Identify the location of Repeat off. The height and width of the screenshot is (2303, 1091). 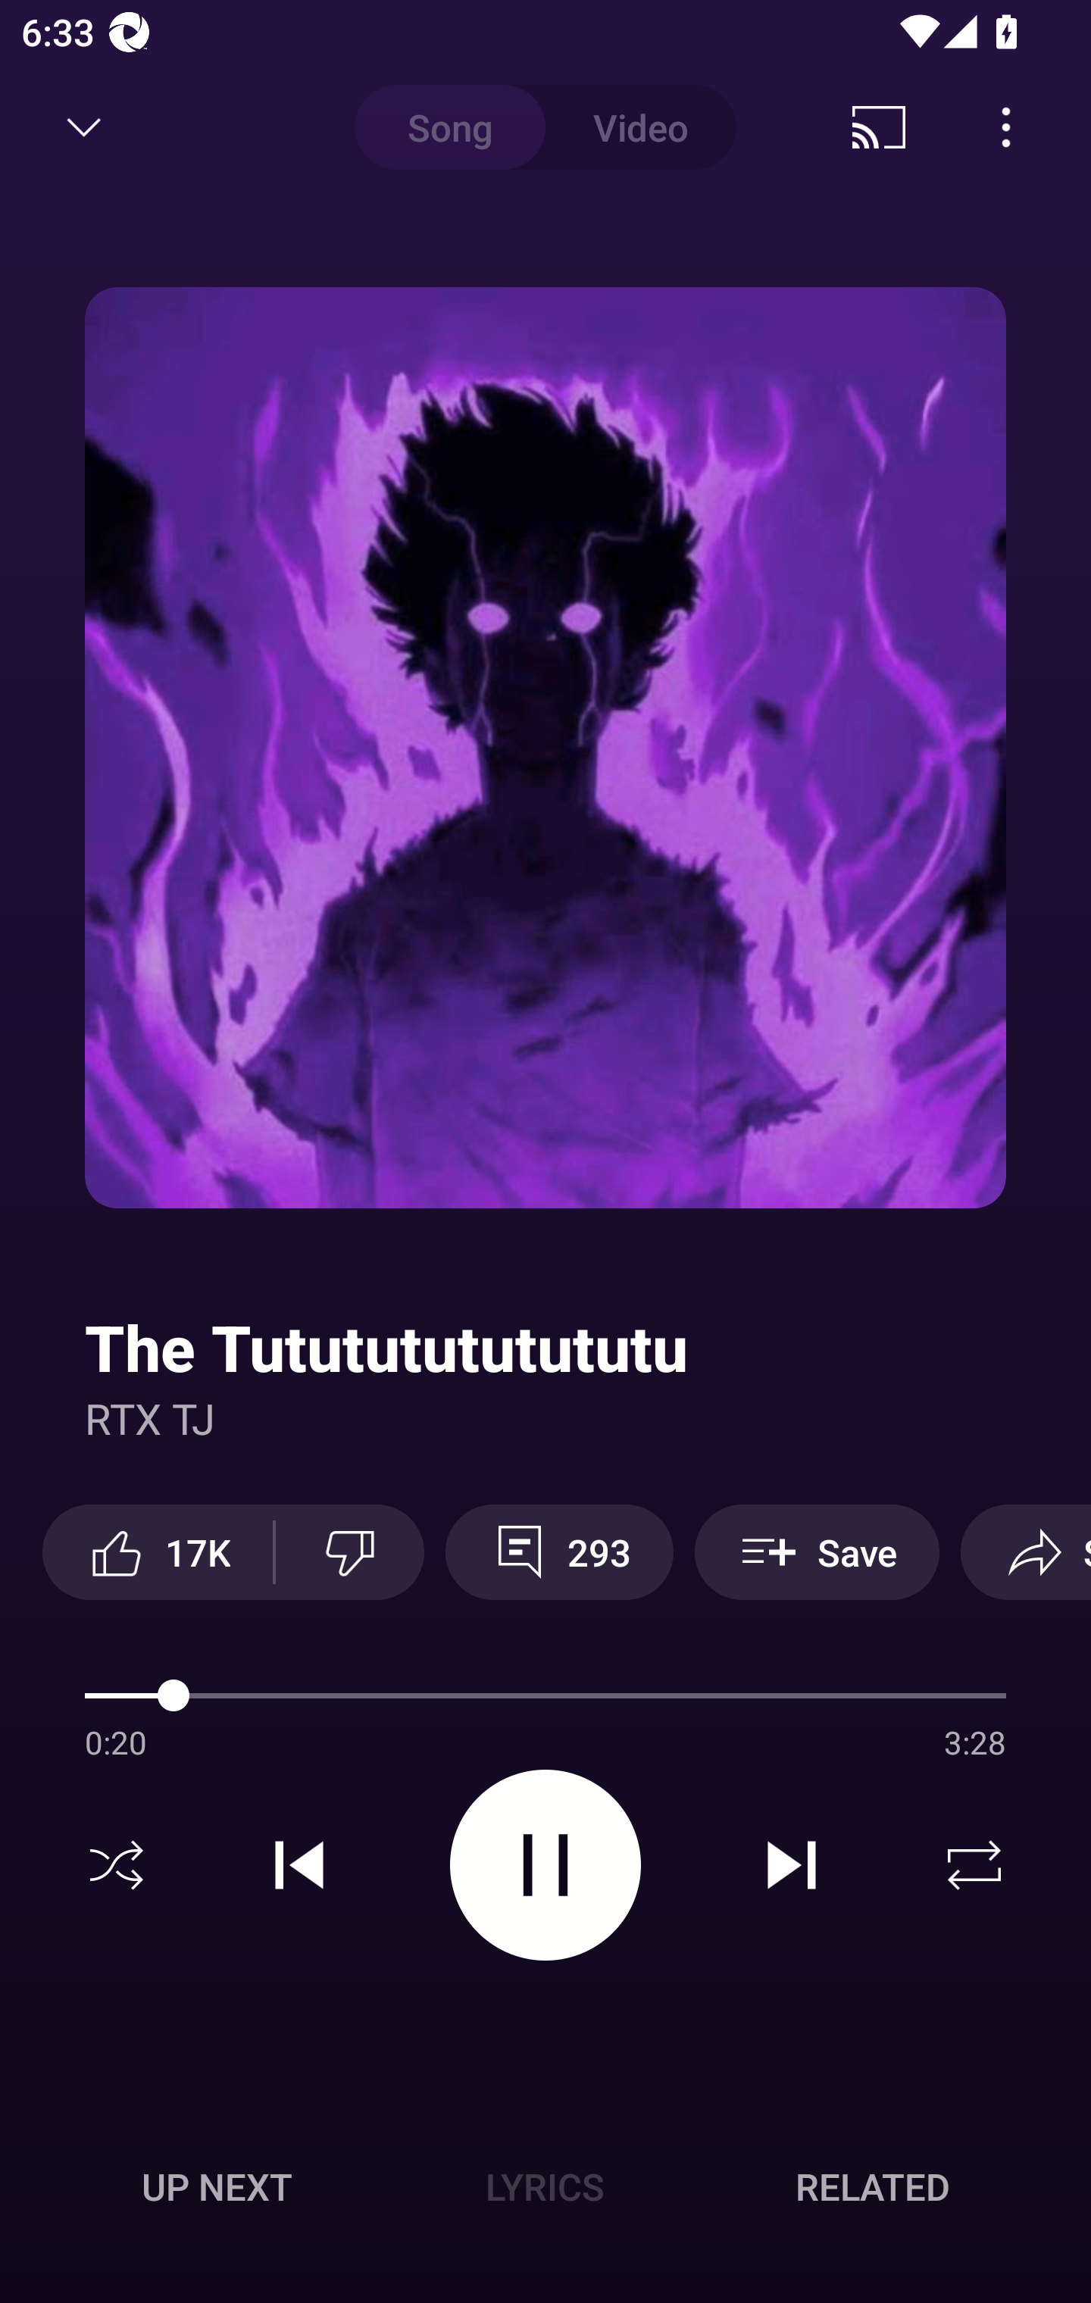
(974, 1865).